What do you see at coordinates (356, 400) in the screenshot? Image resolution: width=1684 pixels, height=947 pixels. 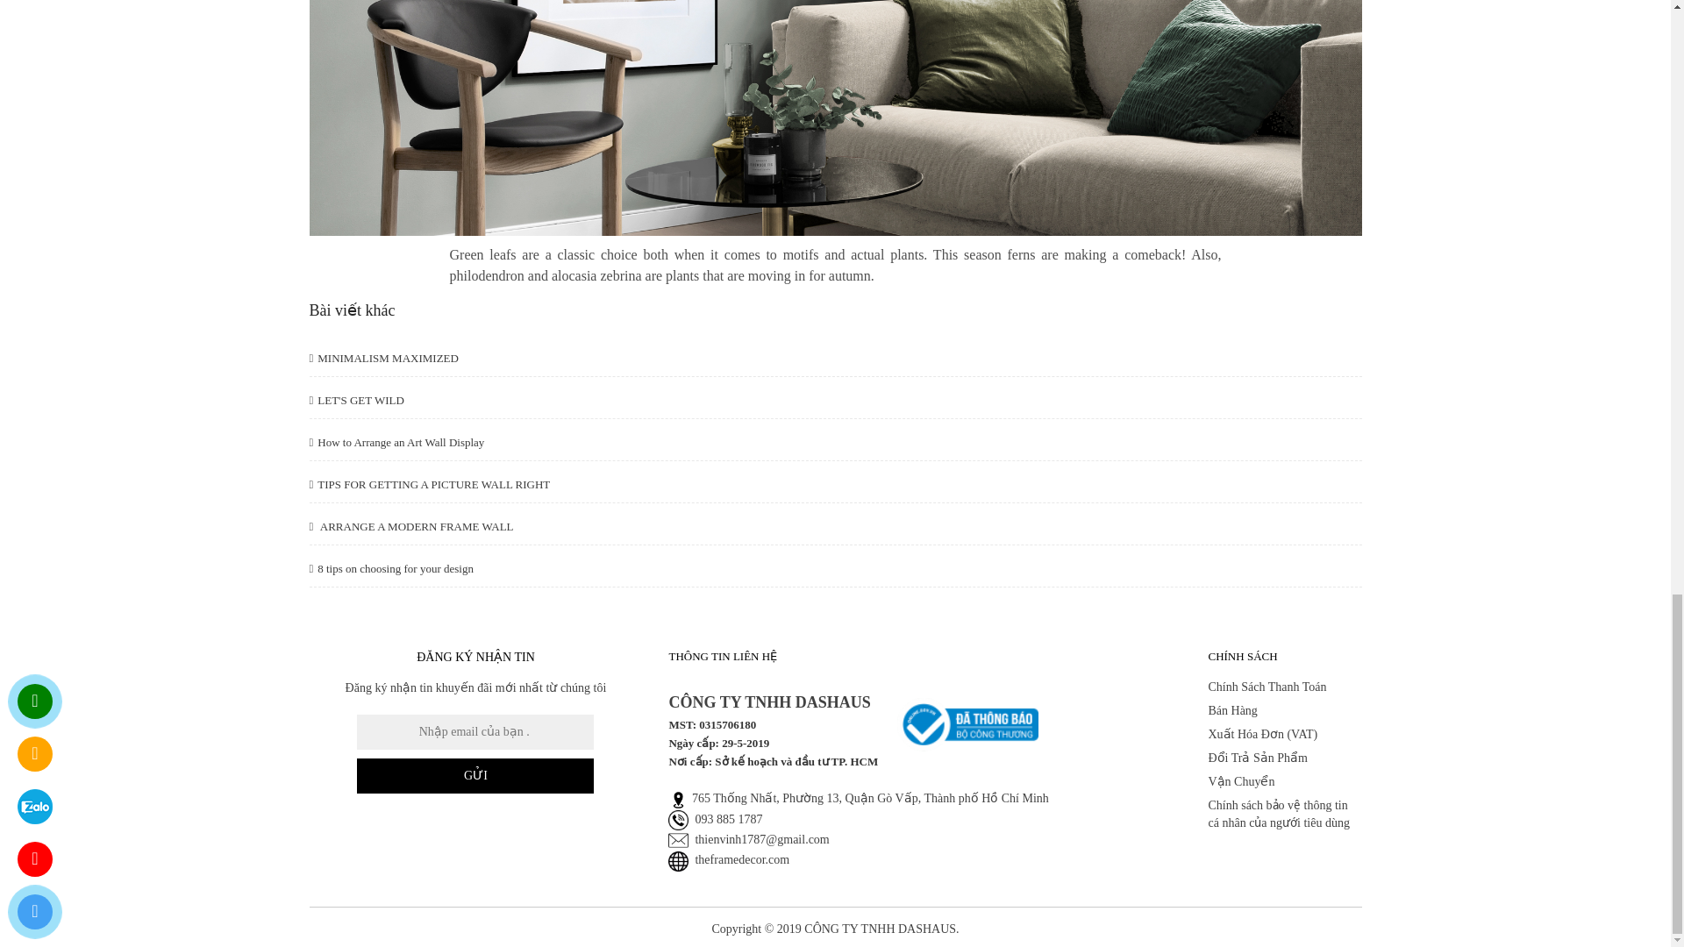 I see `LET'S GET WILD` at bounding box center [356, 400].